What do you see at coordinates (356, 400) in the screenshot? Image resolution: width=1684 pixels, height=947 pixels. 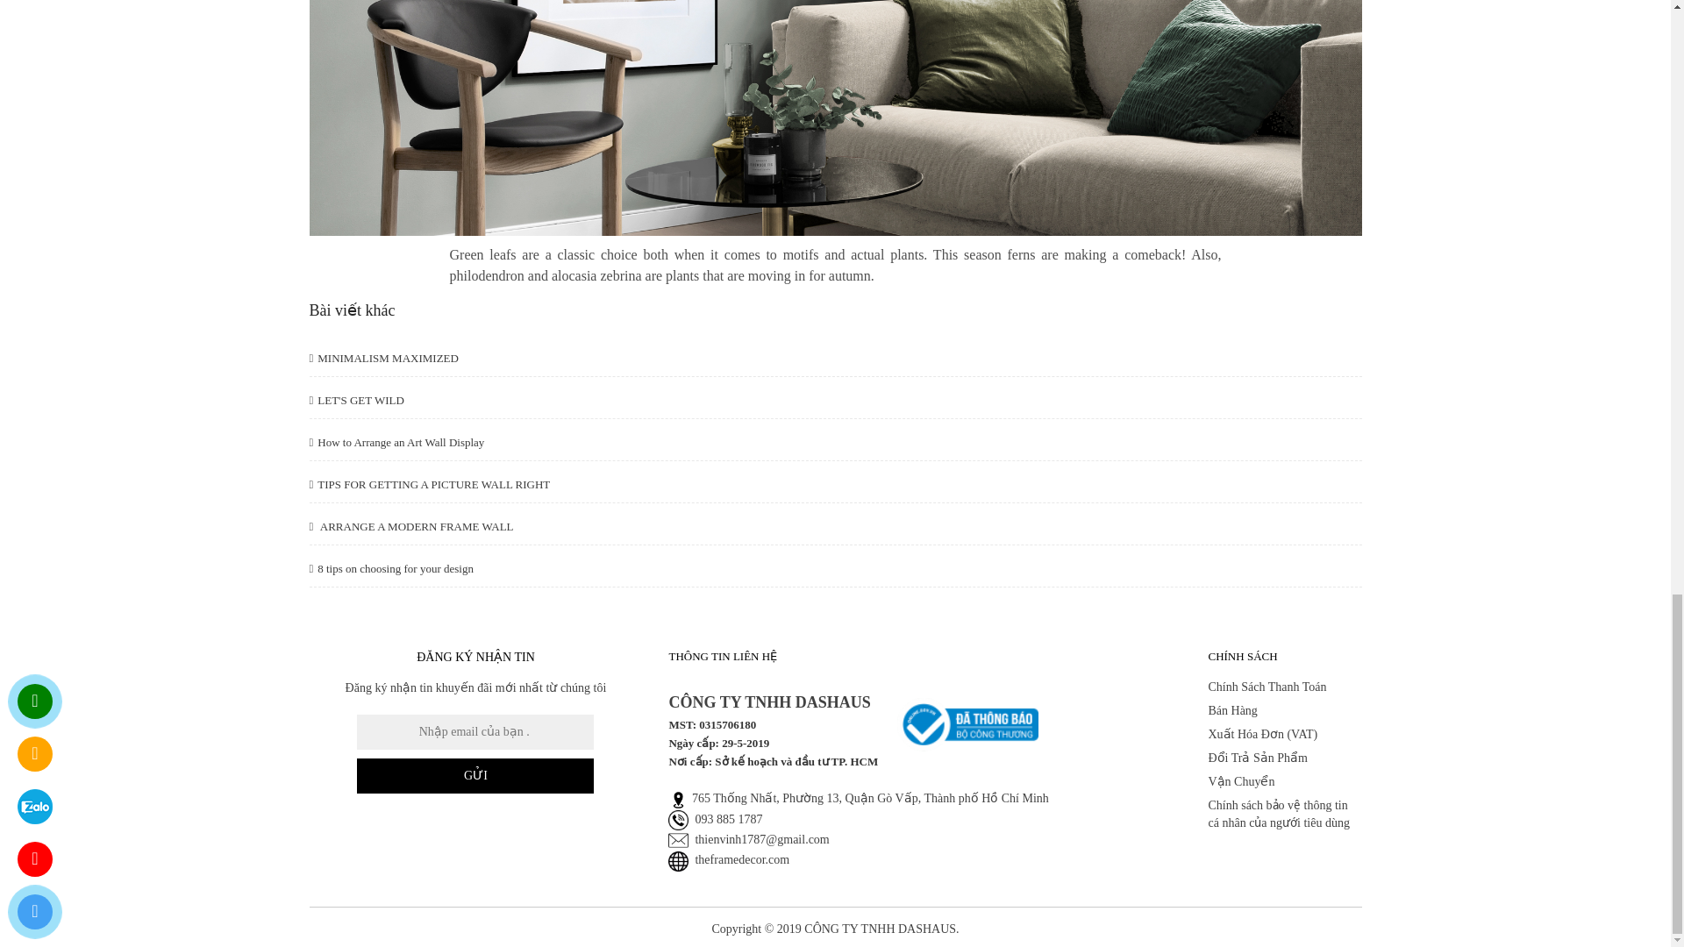 I see `LET'S GET WILD` at bounding box center [356, 400].